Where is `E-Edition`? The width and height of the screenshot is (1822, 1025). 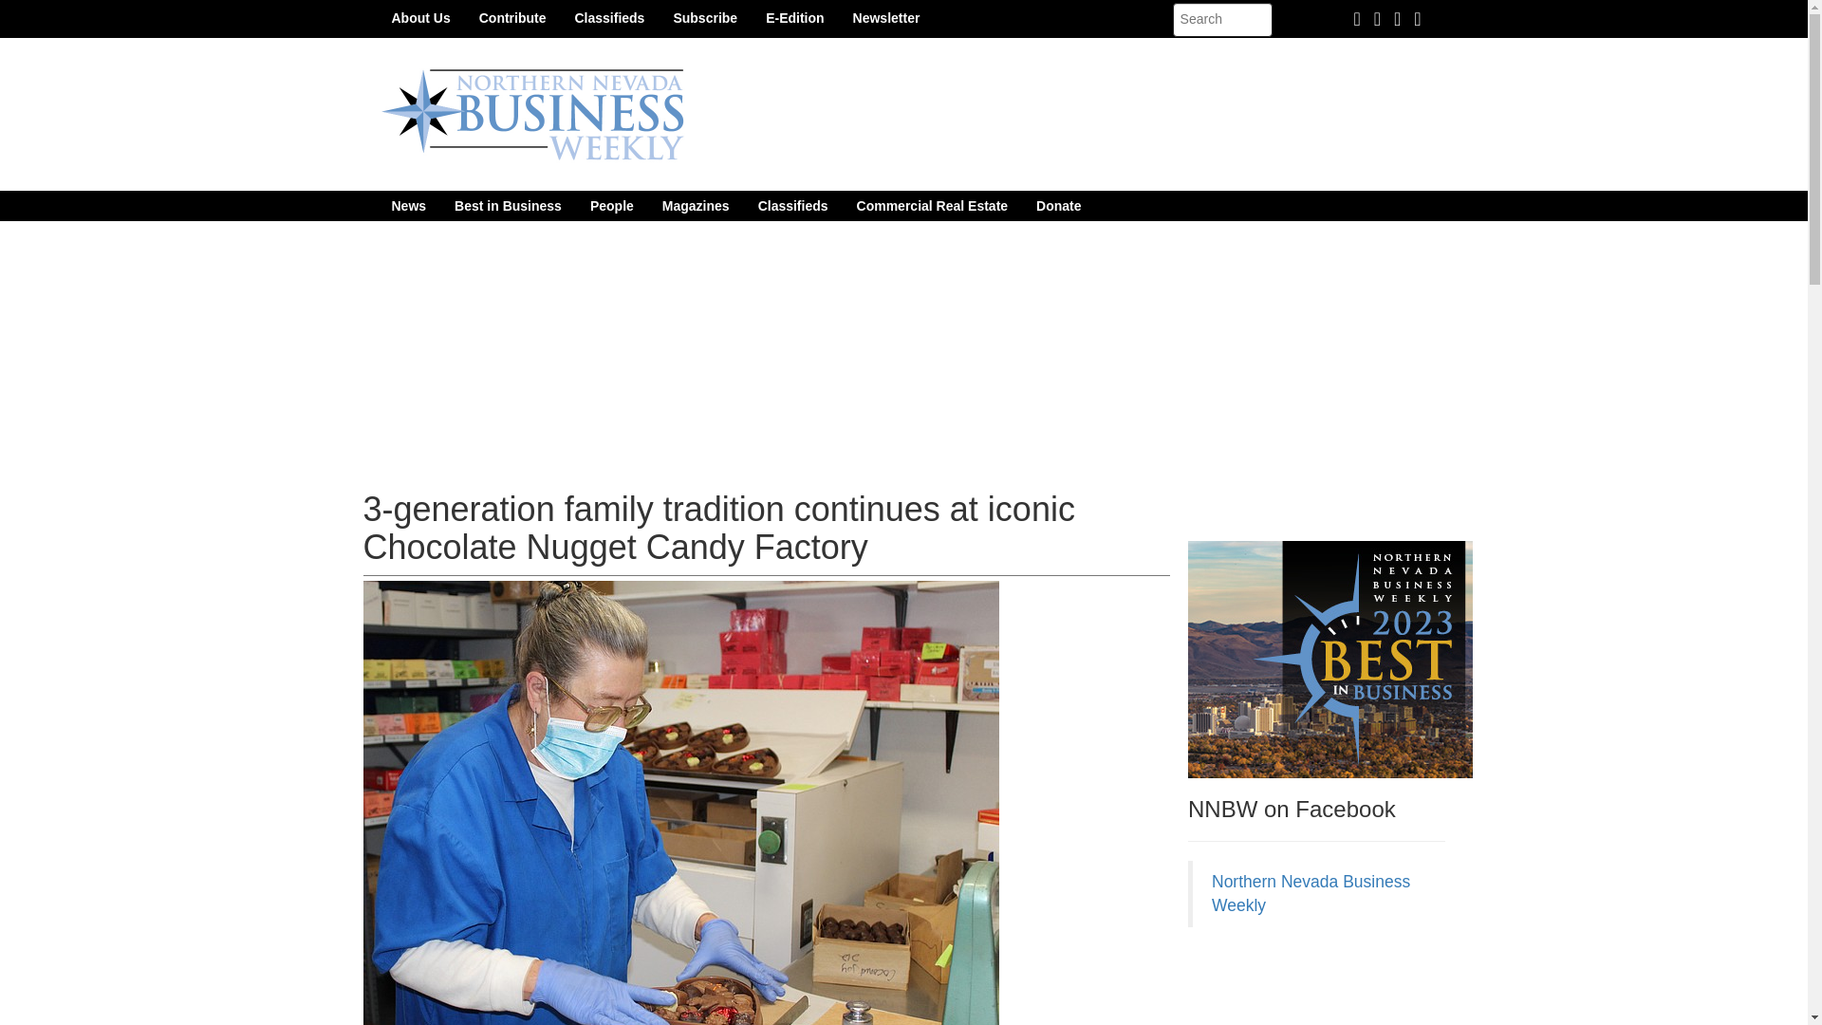
E-Edition is located at coordinates (794, 17).